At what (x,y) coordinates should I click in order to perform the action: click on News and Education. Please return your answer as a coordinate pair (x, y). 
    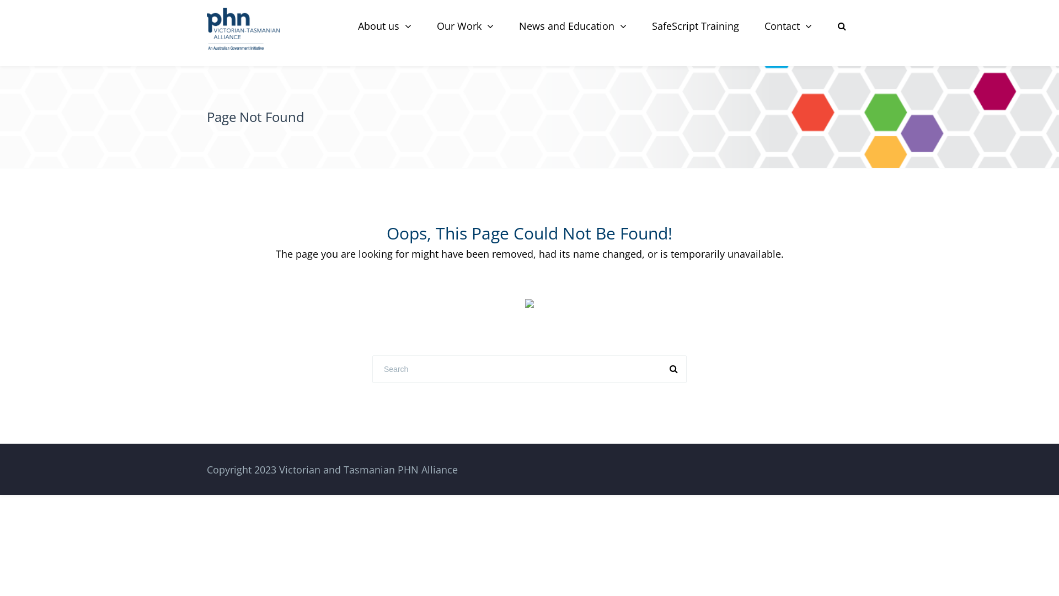
    Looking at the image, I should click on (573, 26).